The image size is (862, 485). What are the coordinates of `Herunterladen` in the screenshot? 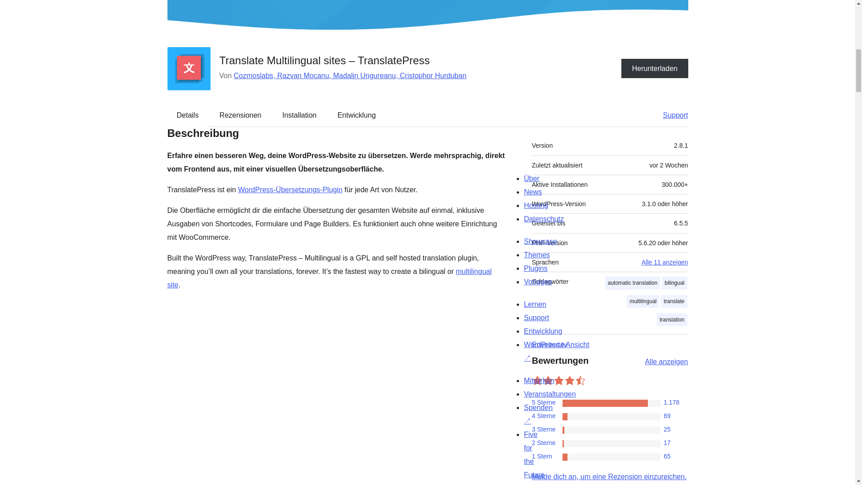 It's located at (655, 68).